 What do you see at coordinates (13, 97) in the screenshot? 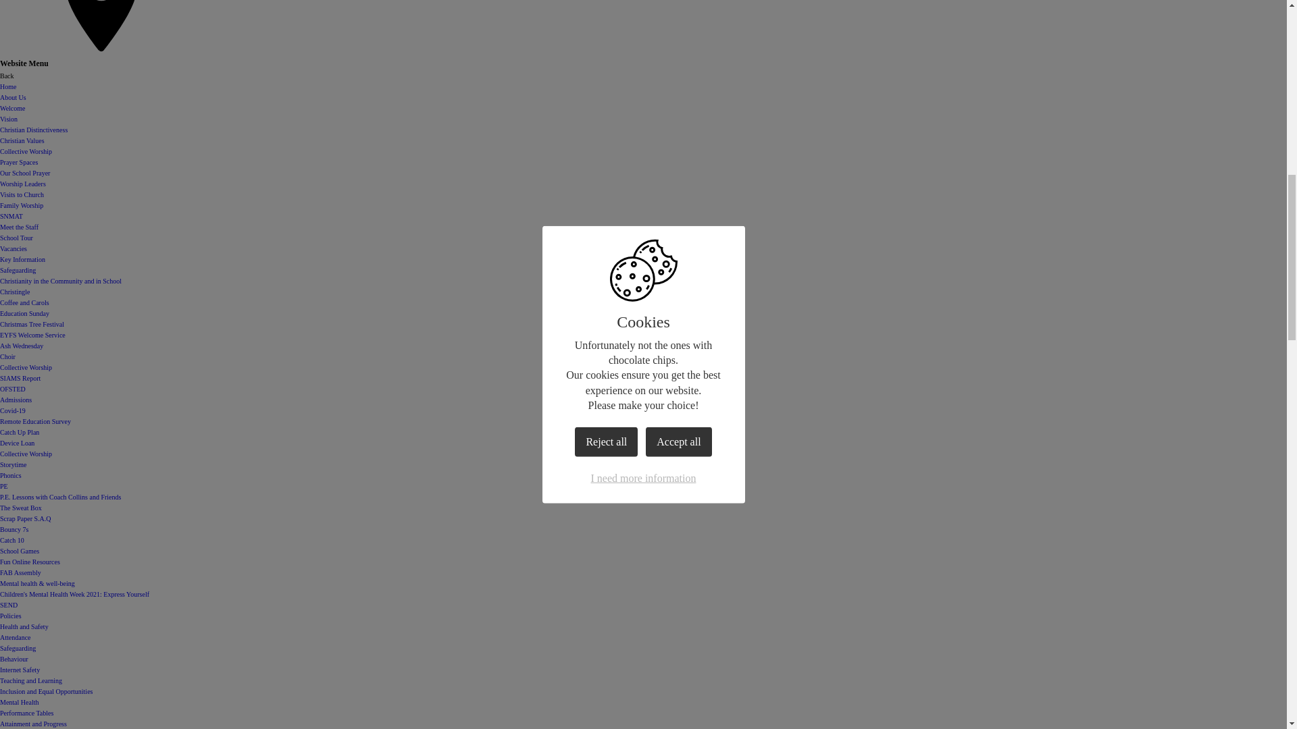
I see `About Us` at bounding box center [13, 97].